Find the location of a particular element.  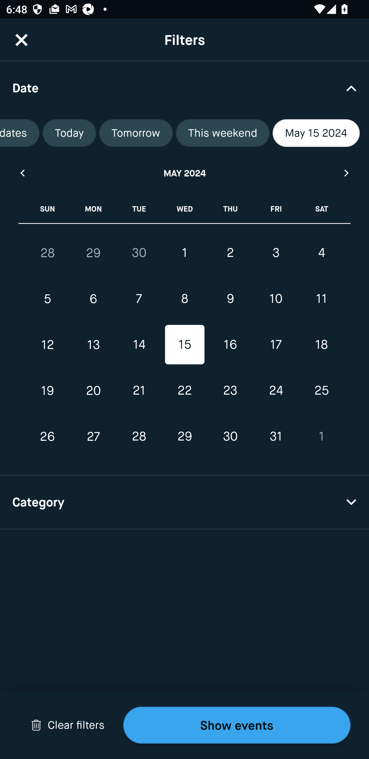

29 is located at coordinates (184, 436).